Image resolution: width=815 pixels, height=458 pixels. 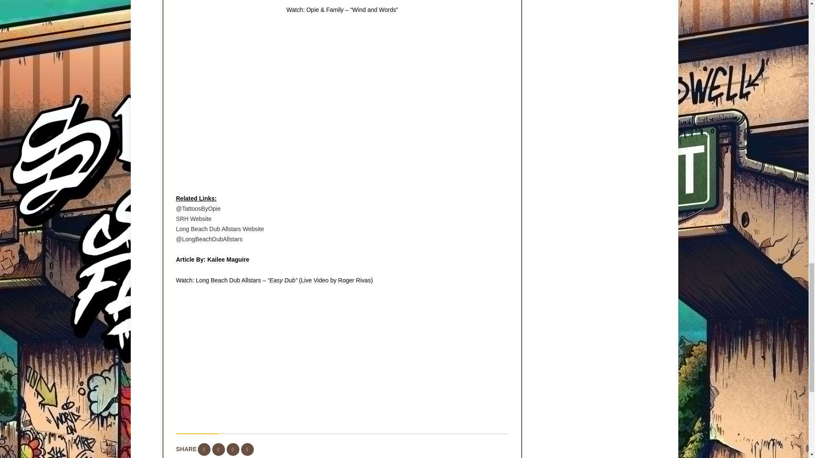 What do you see at coordinates (220, 229) in the screenshot?
I see `Long Beach Dub Allstars Website` at bounding box center [220, 229].